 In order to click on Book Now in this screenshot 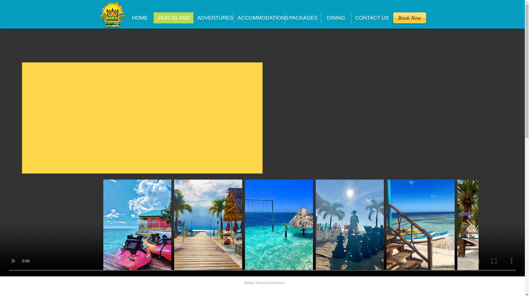, I will do `click(409, 18)`.